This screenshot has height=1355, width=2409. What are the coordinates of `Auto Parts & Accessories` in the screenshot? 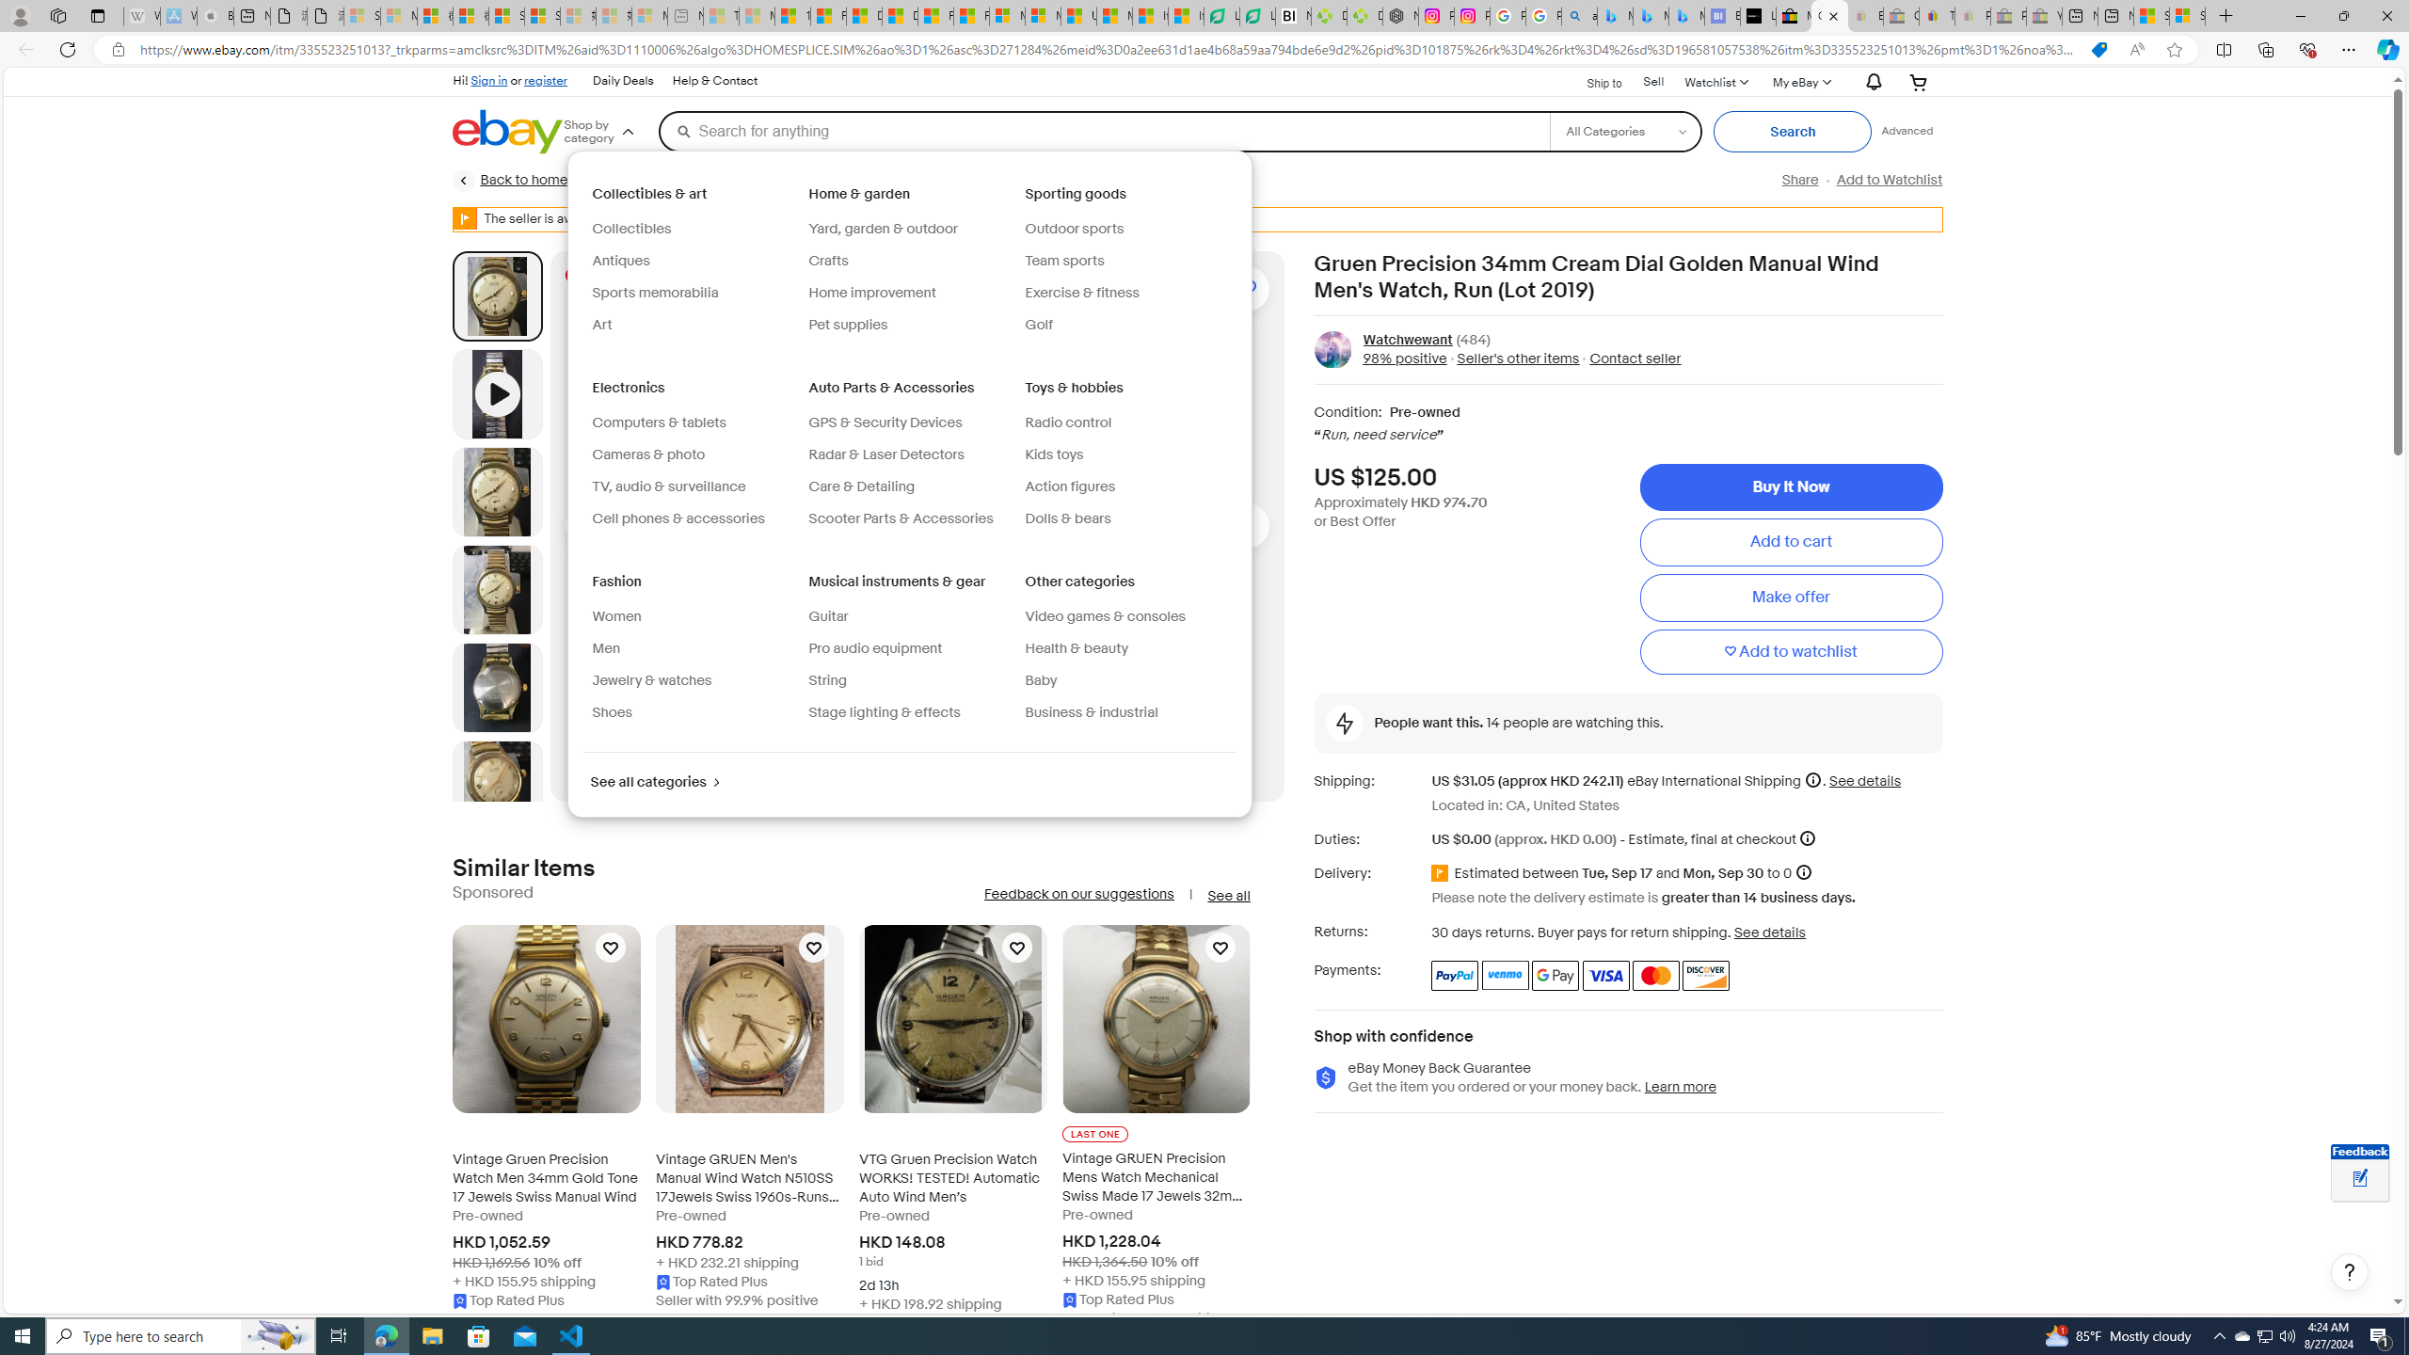 It's located at (894, 388).